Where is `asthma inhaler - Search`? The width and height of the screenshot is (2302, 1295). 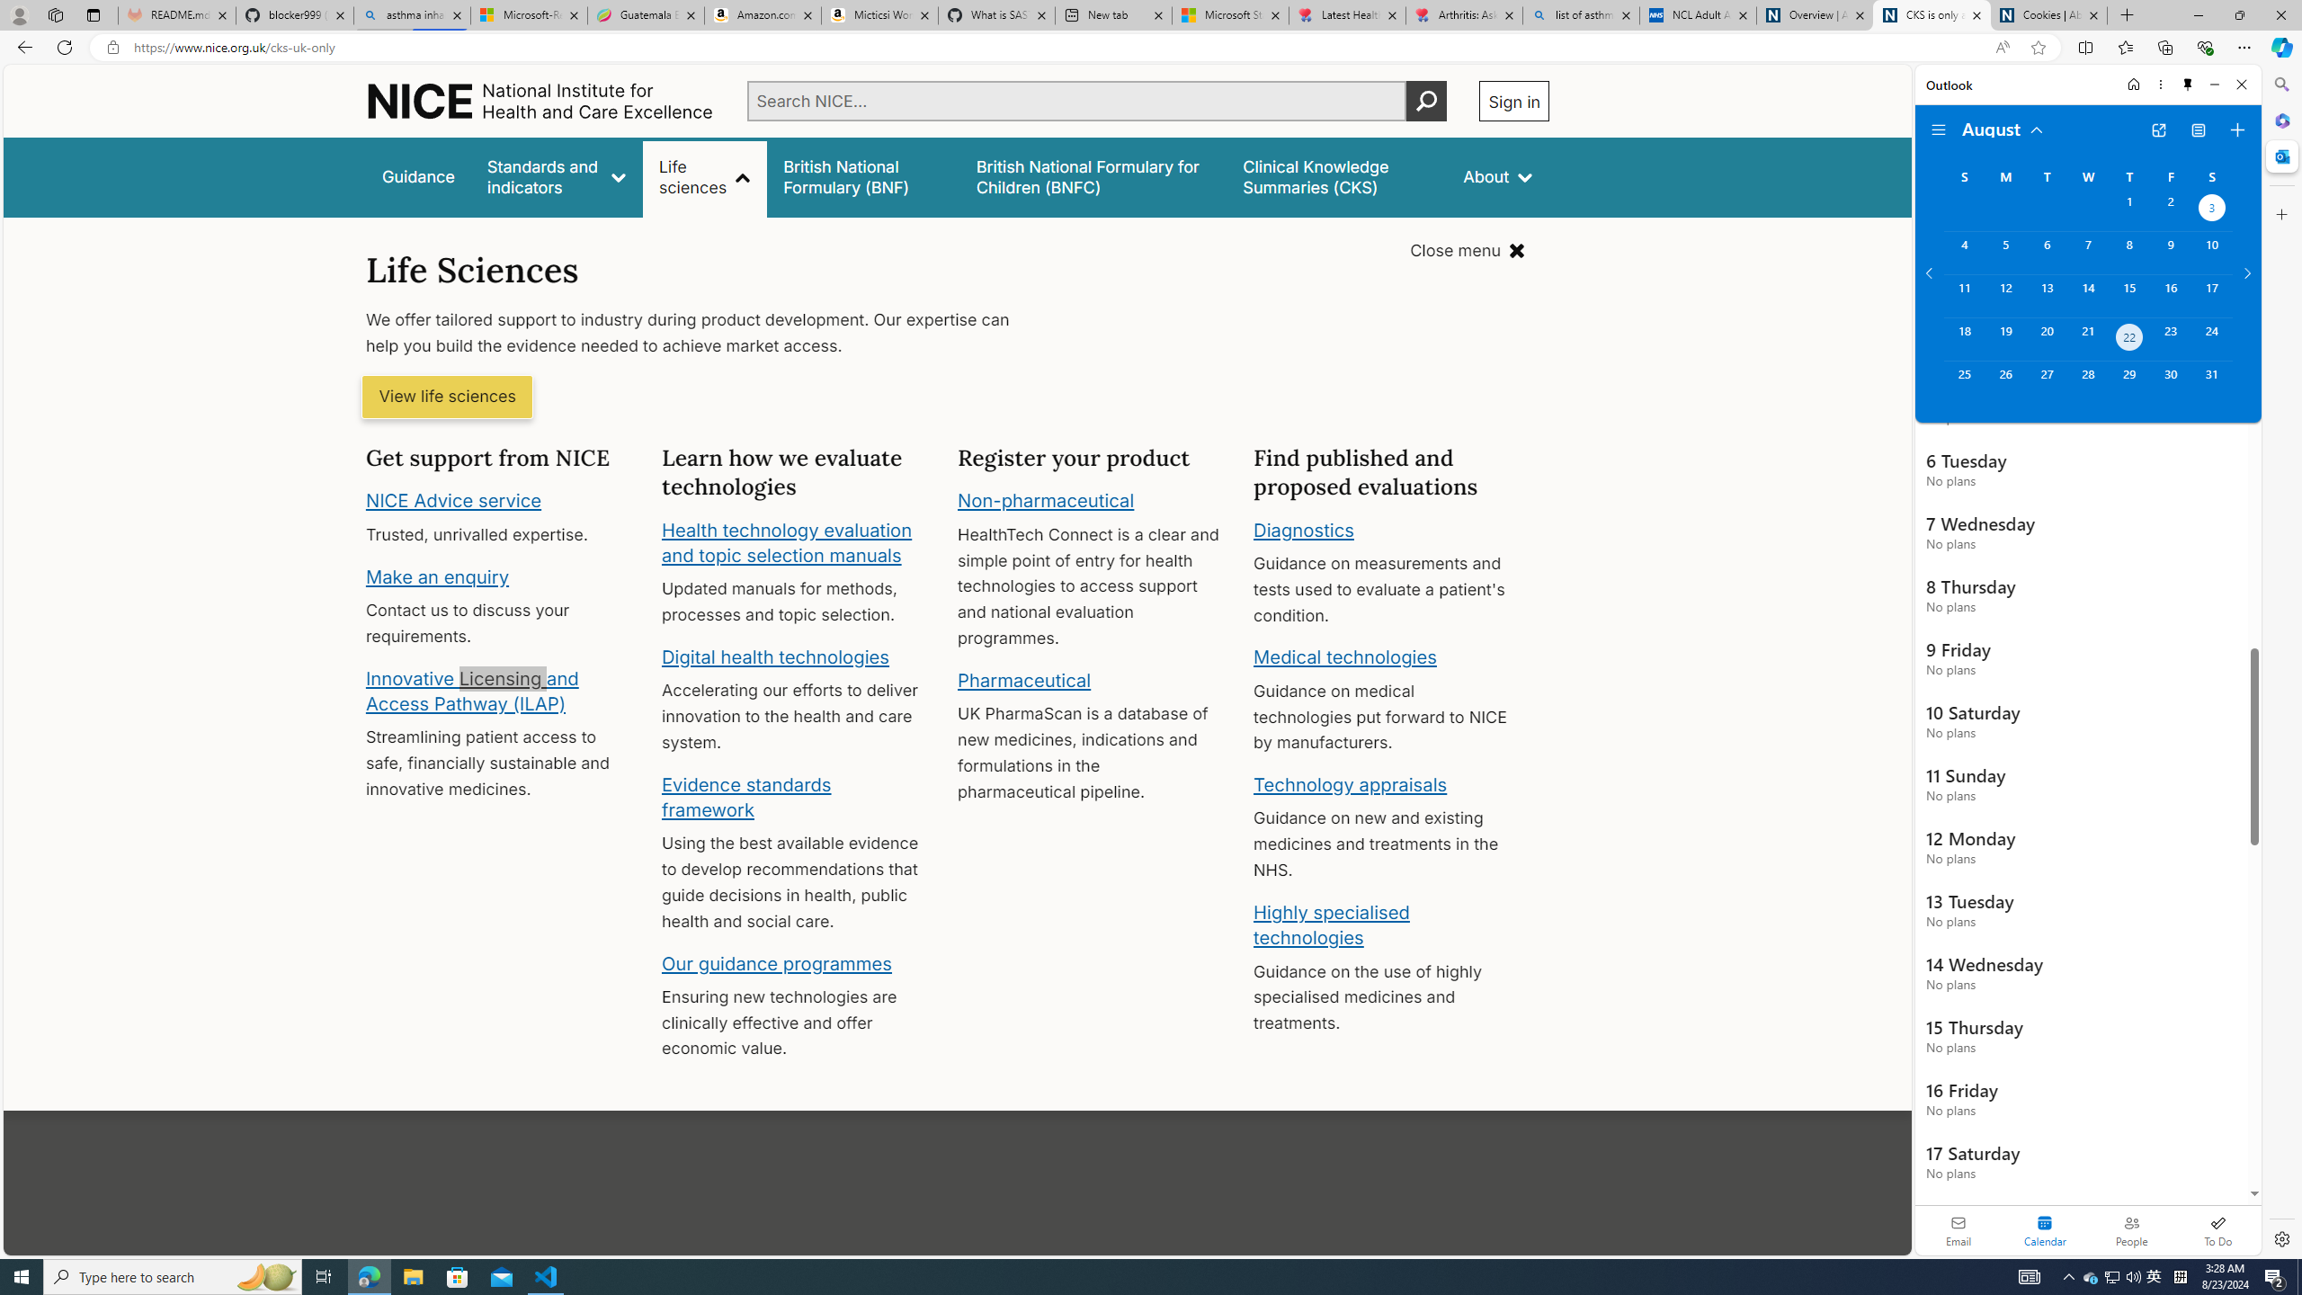 asthma inhaler - Search is located at coordinates (412, 15).